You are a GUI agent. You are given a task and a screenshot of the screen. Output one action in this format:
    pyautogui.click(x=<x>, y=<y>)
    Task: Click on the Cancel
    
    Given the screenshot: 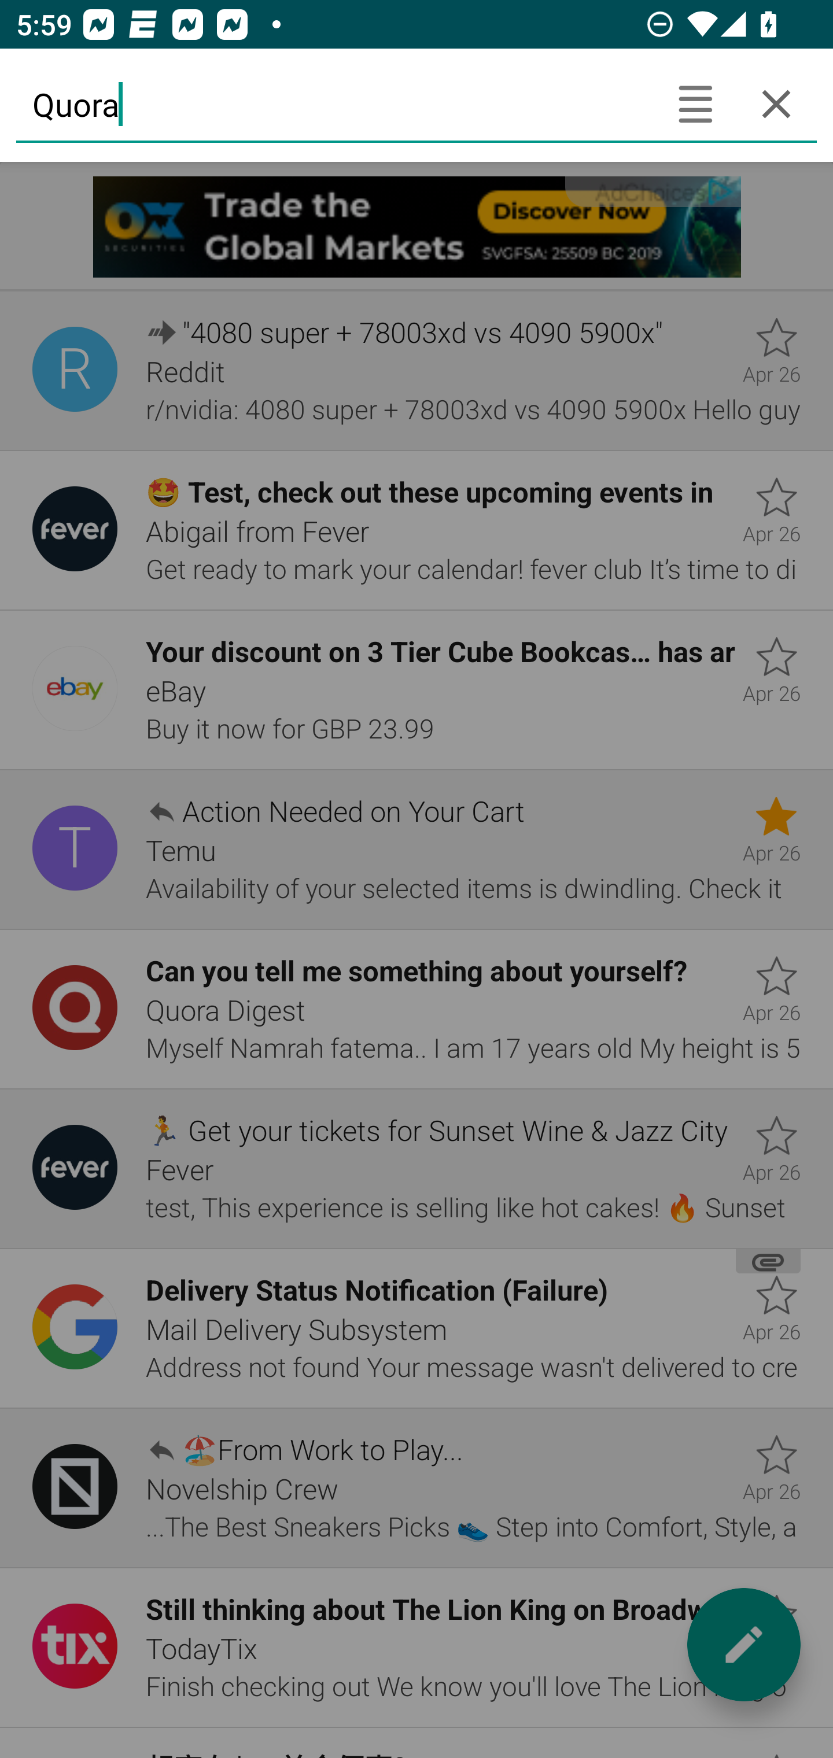 What is the action you would take?
    pyautogui.click(x=776, y=104)
    